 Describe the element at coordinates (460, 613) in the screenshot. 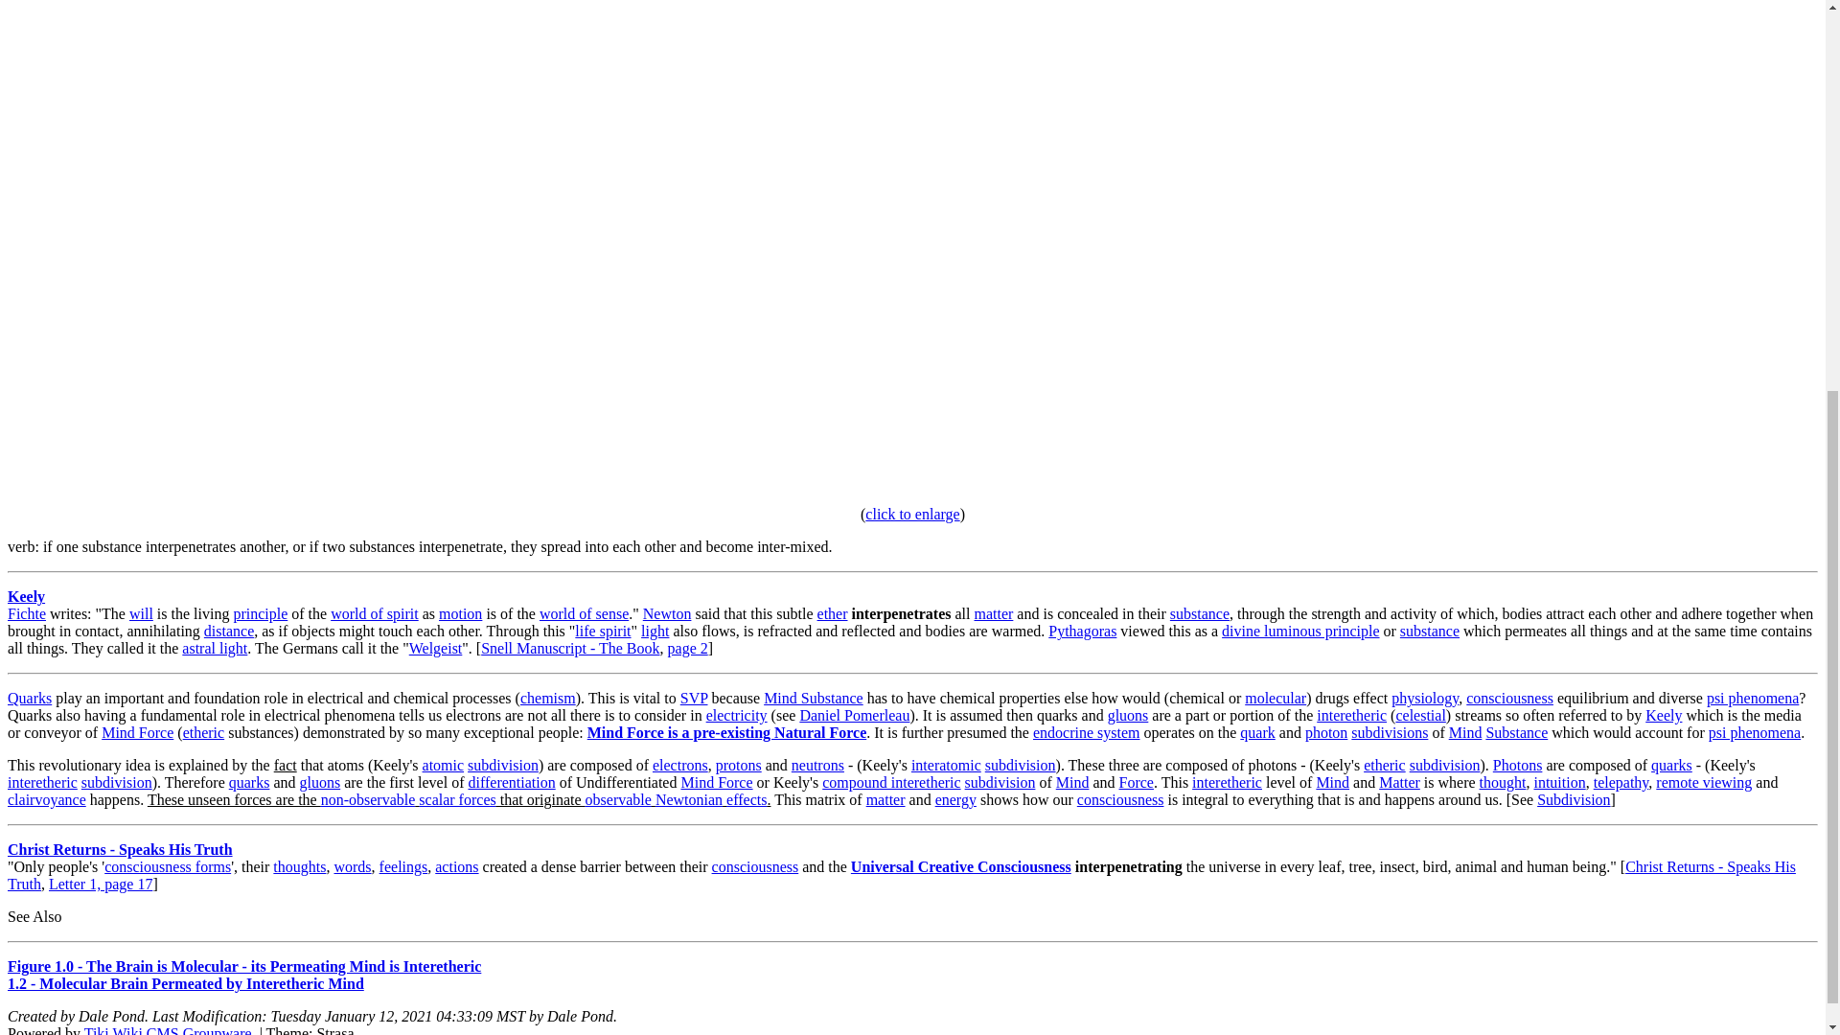

I see `motion` at that location.